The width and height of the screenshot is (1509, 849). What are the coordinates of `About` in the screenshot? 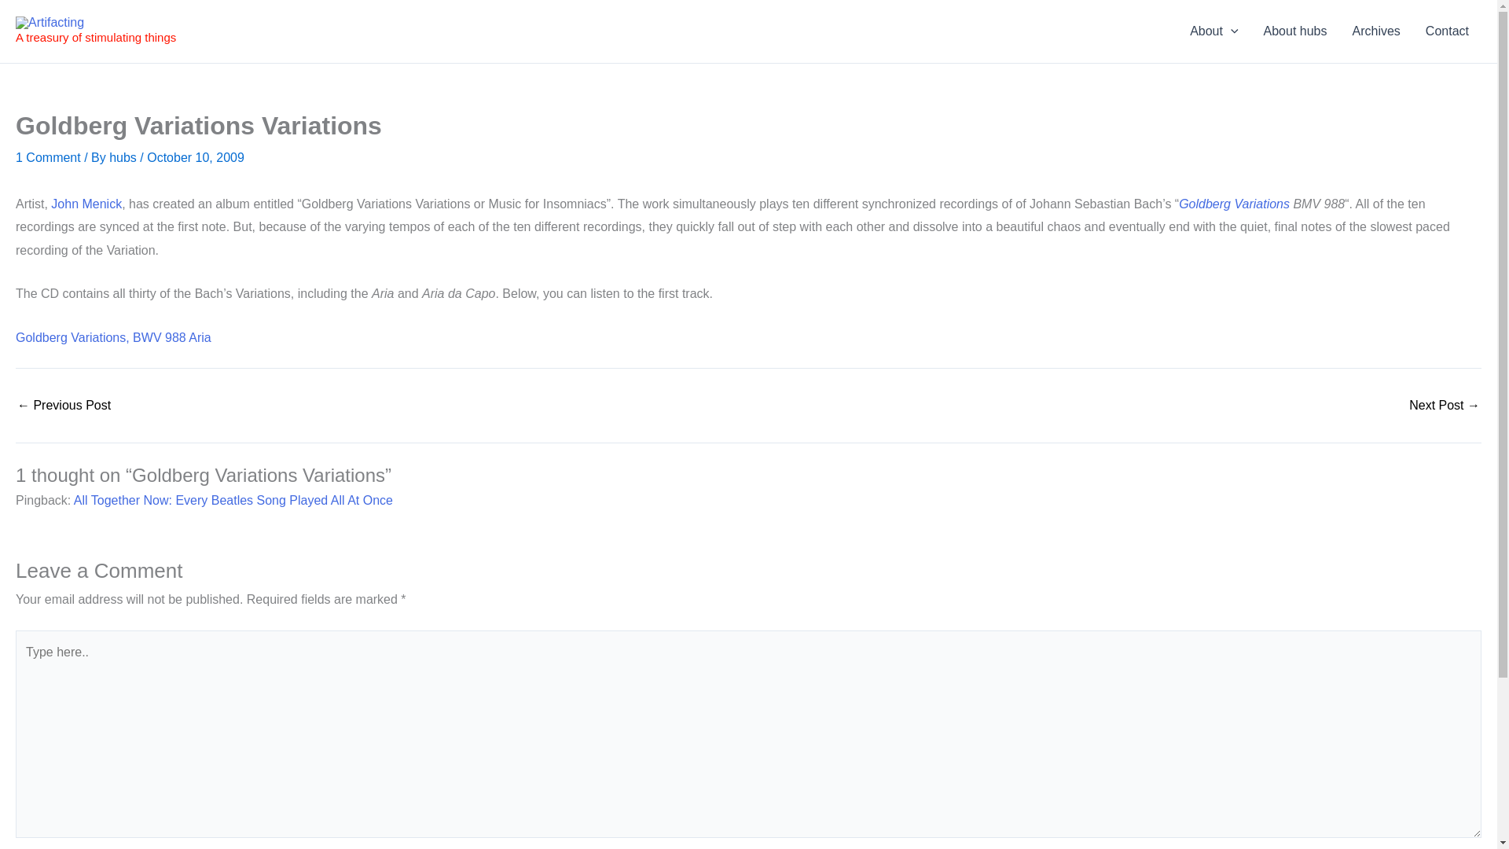 It's located at (1213, 31).